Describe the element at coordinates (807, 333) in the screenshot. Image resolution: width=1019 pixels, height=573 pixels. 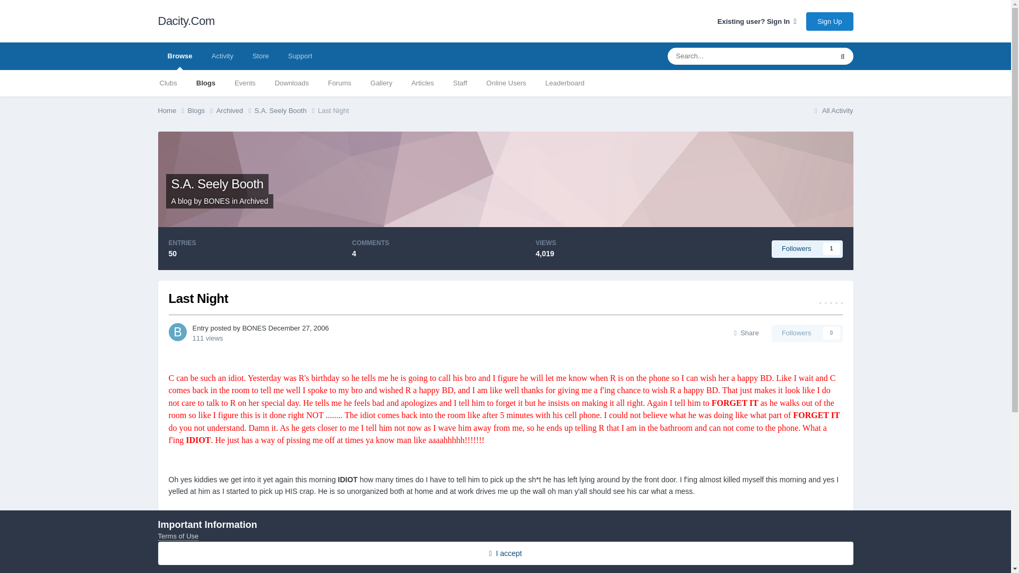
I see `Sign in to follow this` at that location.